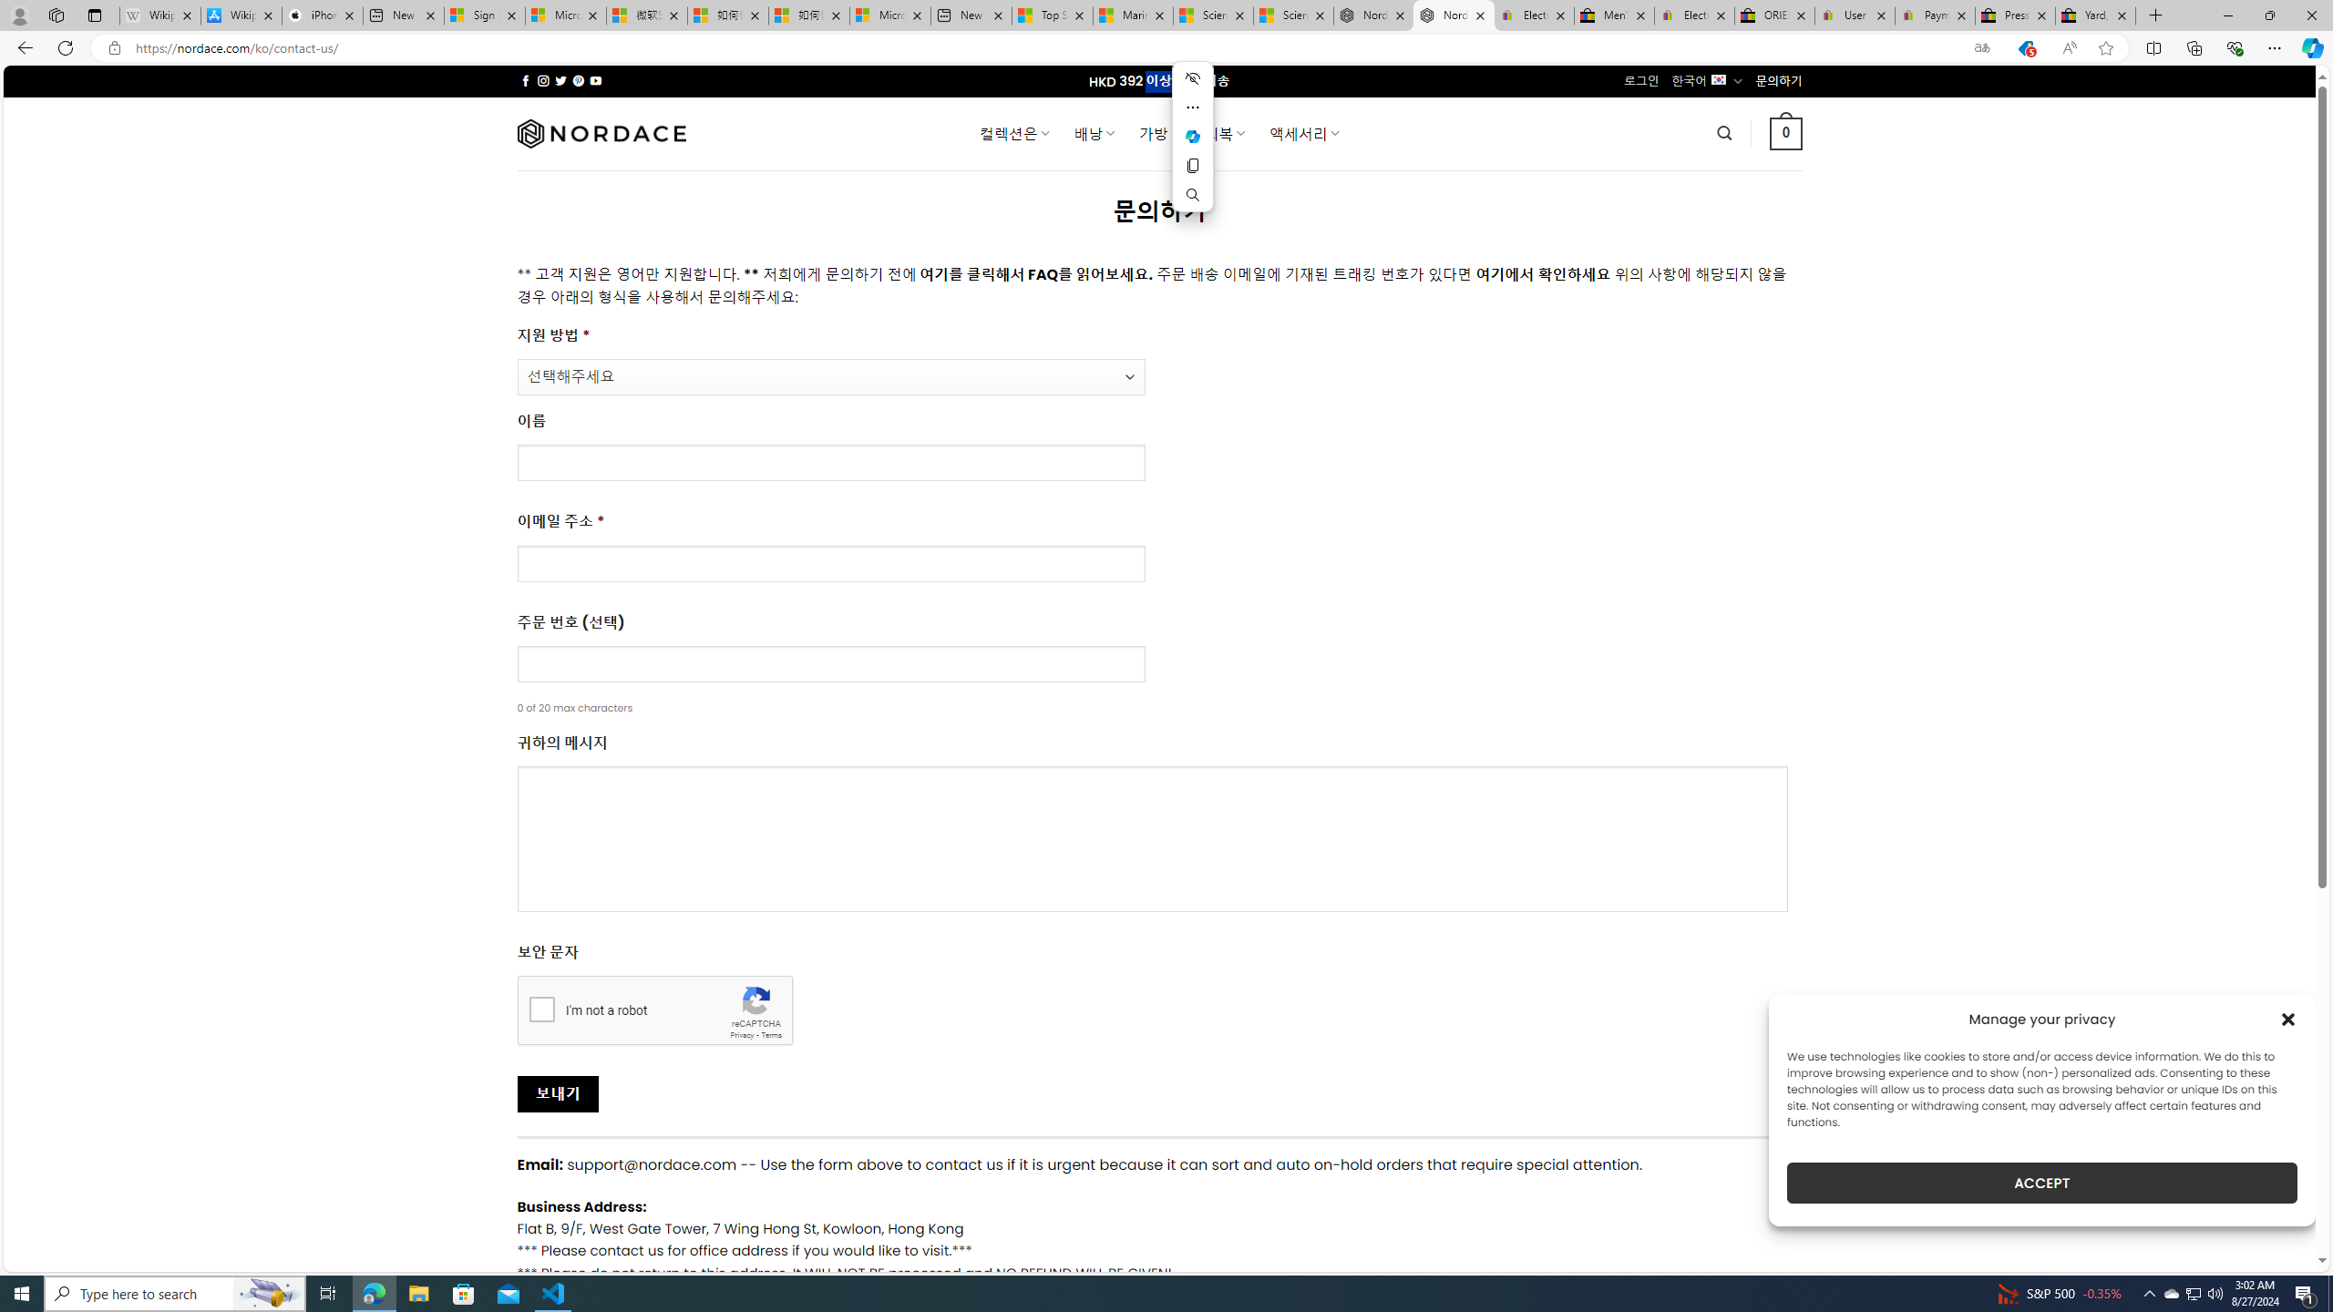  I want to click on Restore, so click(2269, 15).